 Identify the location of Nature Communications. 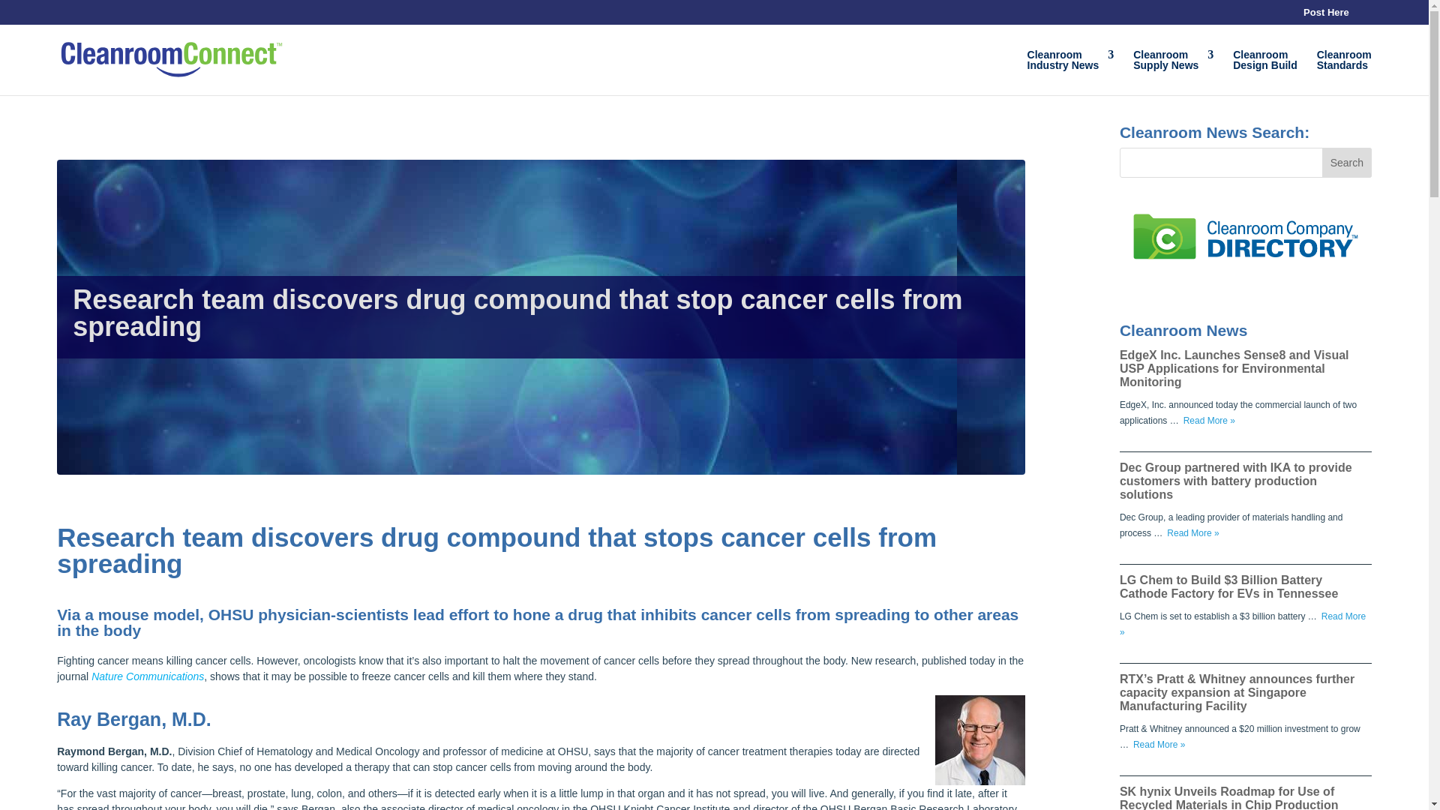
(1326, 16).